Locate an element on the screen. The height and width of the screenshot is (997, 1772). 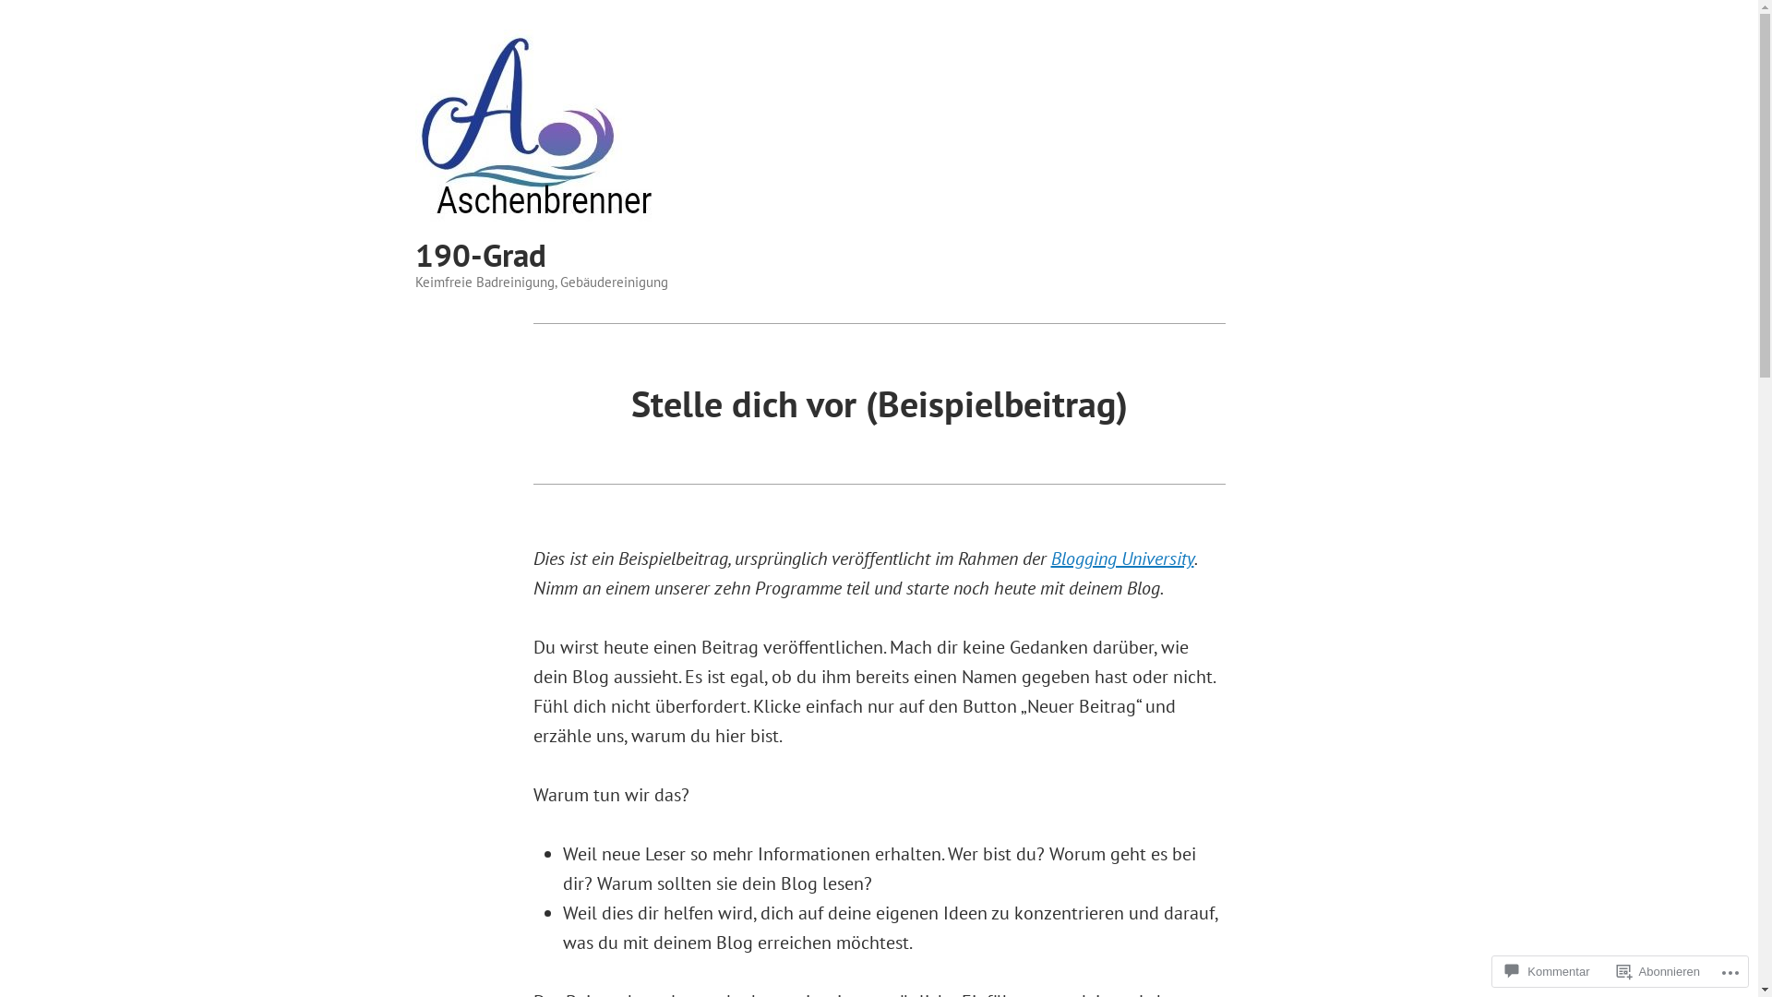
Blogging University is located at coordinates (1122, 559).